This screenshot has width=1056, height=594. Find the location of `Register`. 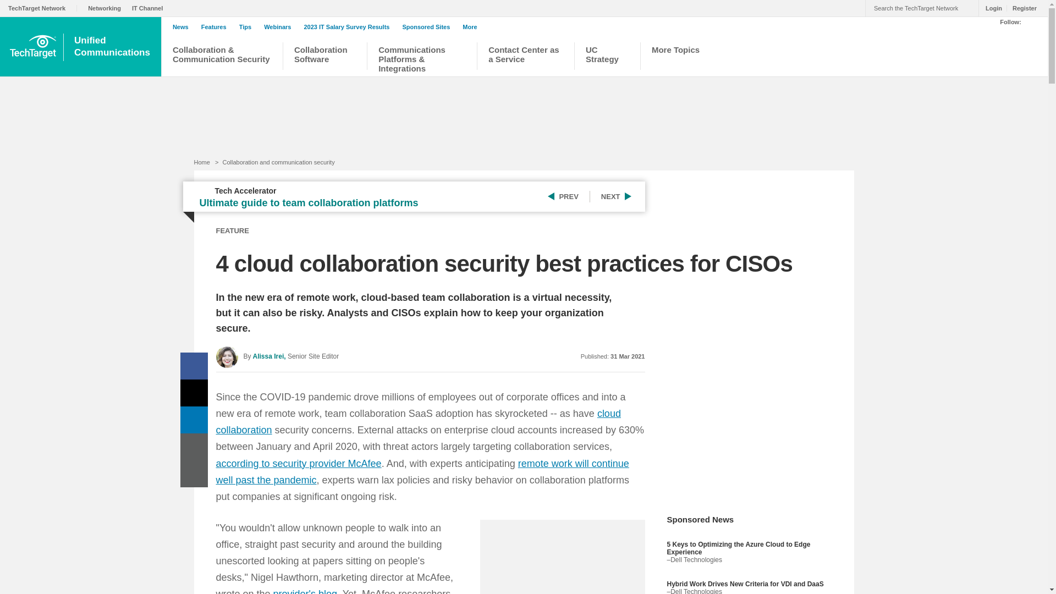

Register is located at coordinates (1021, 8).